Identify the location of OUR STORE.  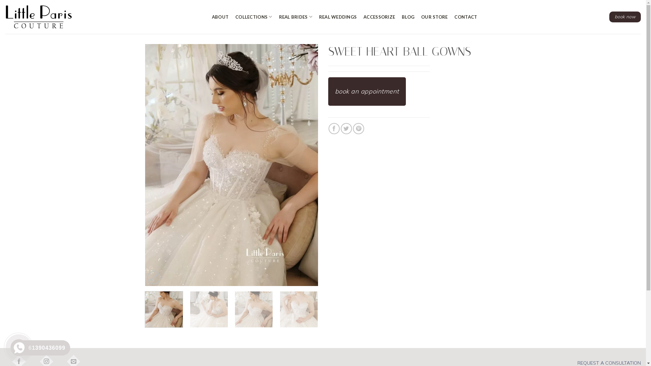
(436, 17).